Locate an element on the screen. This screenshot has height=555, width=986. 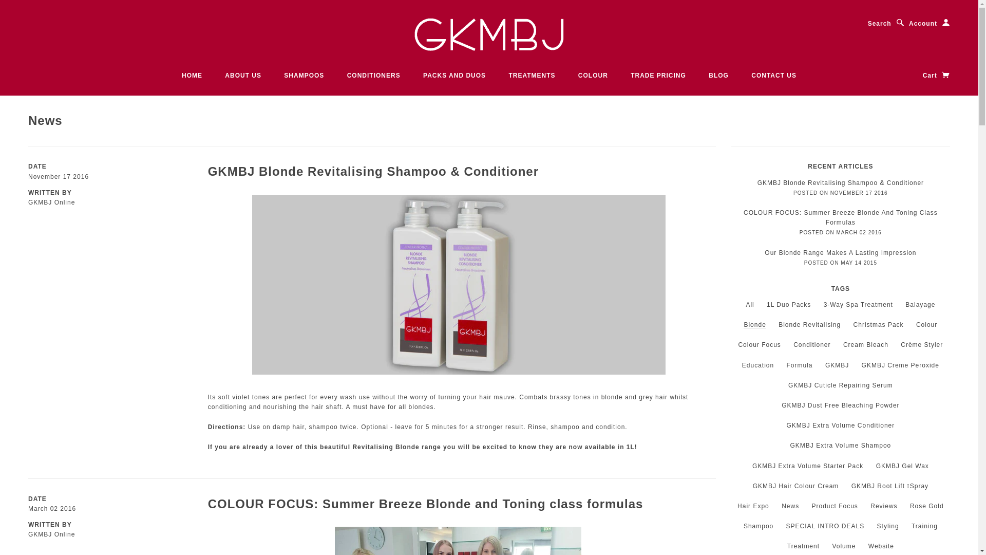
TREATMENTS is located at coordinates (532, 76).